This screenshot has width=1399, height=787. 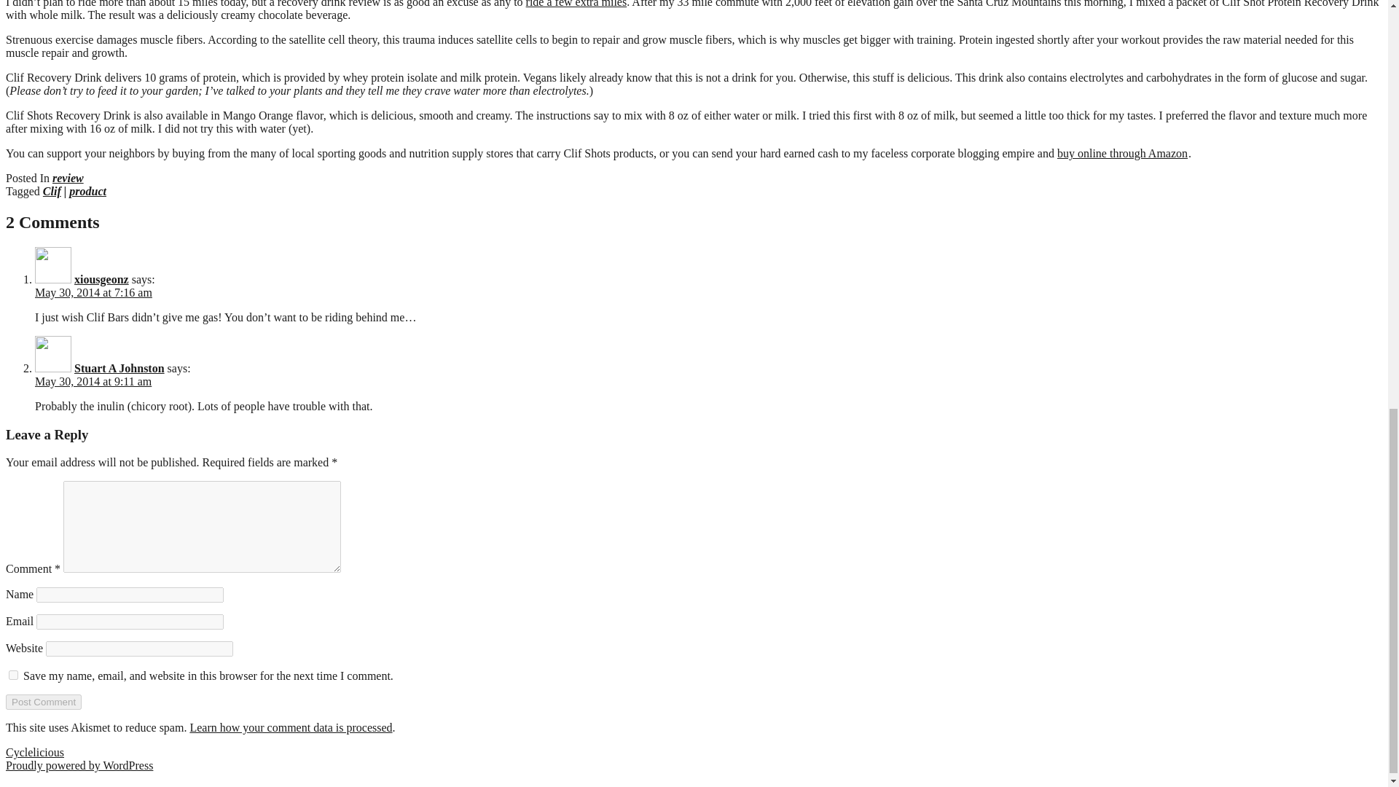 What do you see at coordinates (93, 293) in the screenshot?
I see `May 30, 2014 at 7:16 am` at bounding box center [93, 293].